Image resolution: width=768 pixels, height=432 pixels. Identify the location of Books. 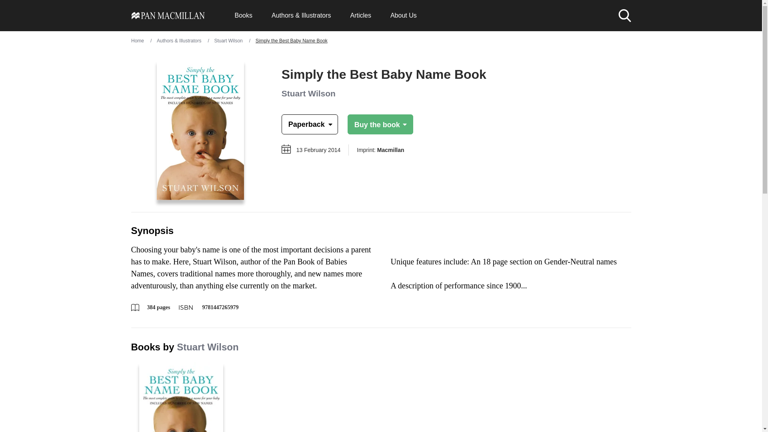
(243, 15).